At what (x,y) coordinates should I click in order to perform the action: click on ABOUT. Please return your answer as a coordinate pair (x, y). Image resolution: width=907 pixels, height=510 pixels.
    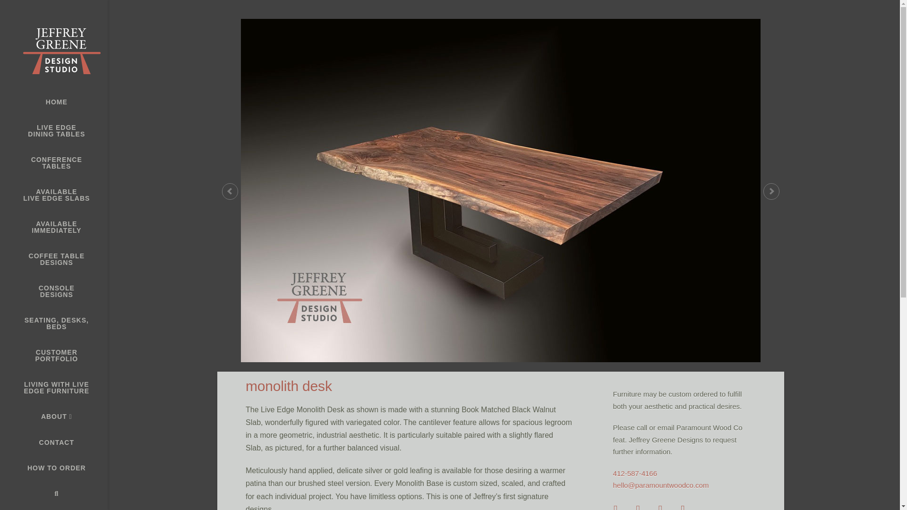
    Looking at the image, I should click on (54, 416).